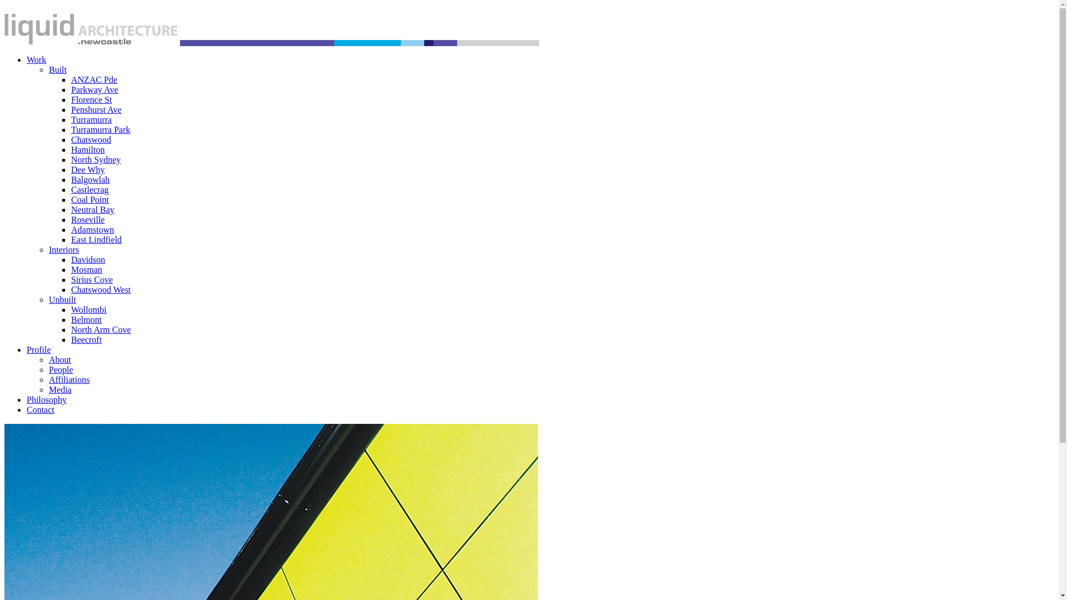 The image size is (1067, 600). I want to click on About, so click(60, 360).